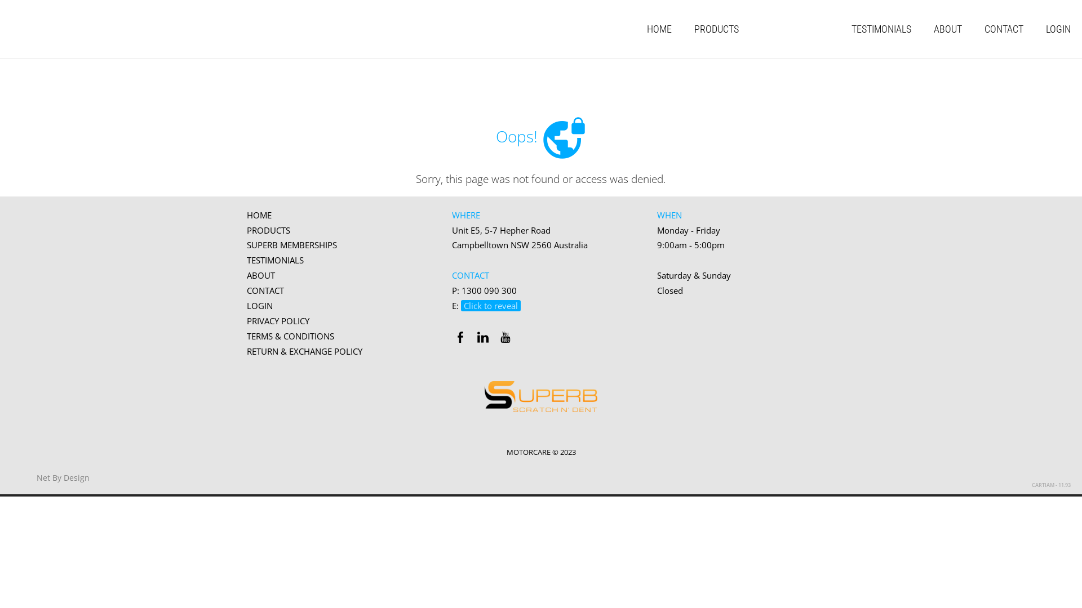  What do you see at coordinates (275, 260) in the screenshot?
I see `TESTIMONIALS` at bounding box center [275, 260].